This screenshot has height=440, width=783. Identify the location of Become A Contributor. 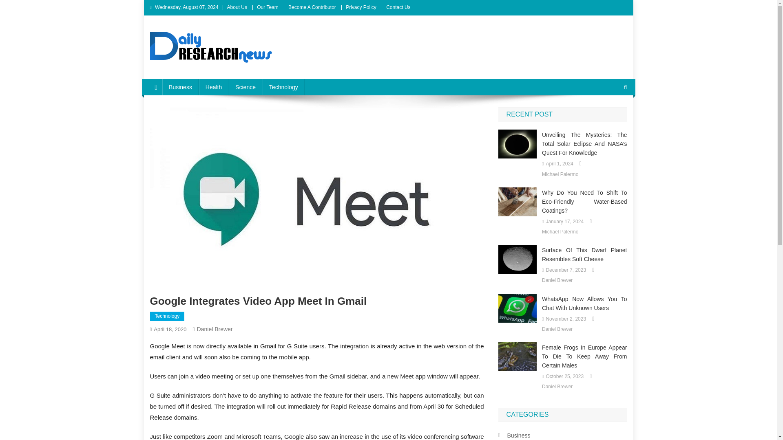
(312, 7).